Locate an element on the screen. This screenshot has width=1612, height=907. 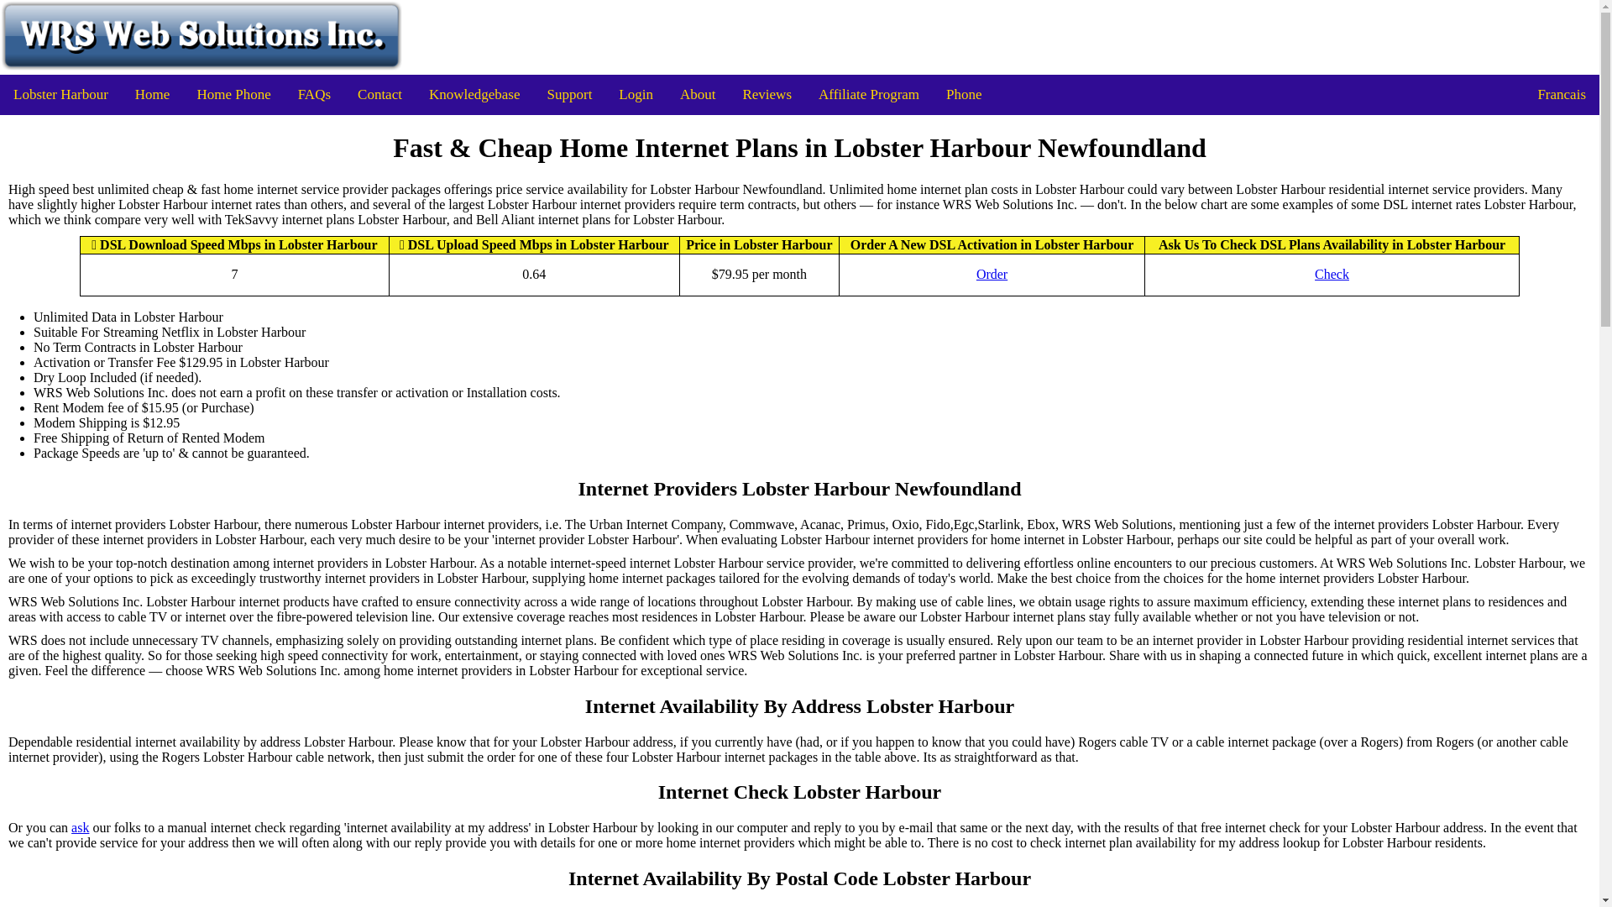
FAQs is located at coordinates (314, 94).